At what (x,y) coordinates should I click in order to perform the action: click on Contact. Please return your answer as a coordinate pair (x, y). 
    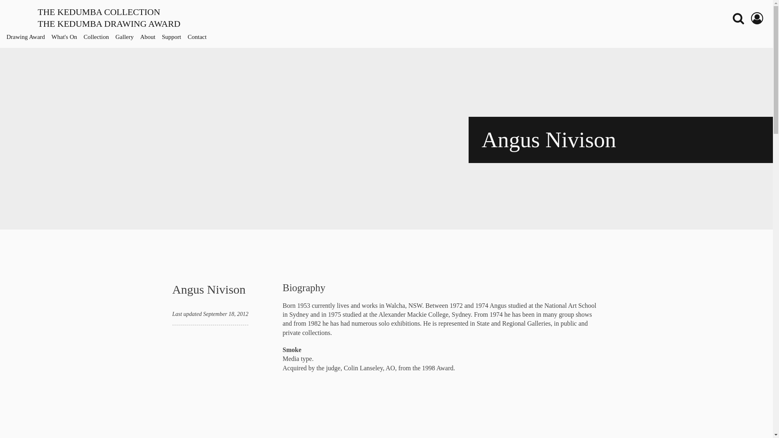
    Looking at the image, I should click on (200, 37).